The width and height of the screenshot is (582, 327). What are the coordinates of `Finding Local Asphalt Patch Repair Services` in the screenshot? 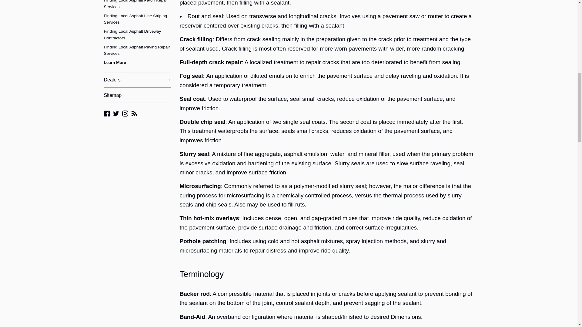 It's located at (137, 5).